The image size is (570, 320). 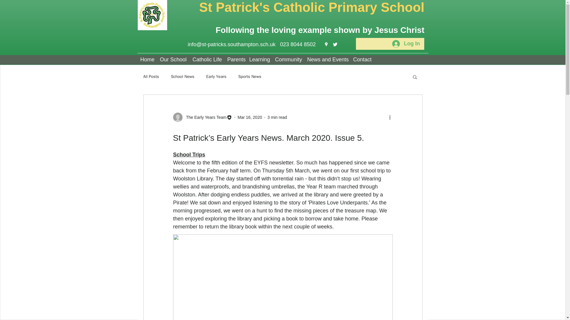 What do you see at coordinates (152, 15) in the screenshot?
I see `School Logo` at bounding box center [152, 15].